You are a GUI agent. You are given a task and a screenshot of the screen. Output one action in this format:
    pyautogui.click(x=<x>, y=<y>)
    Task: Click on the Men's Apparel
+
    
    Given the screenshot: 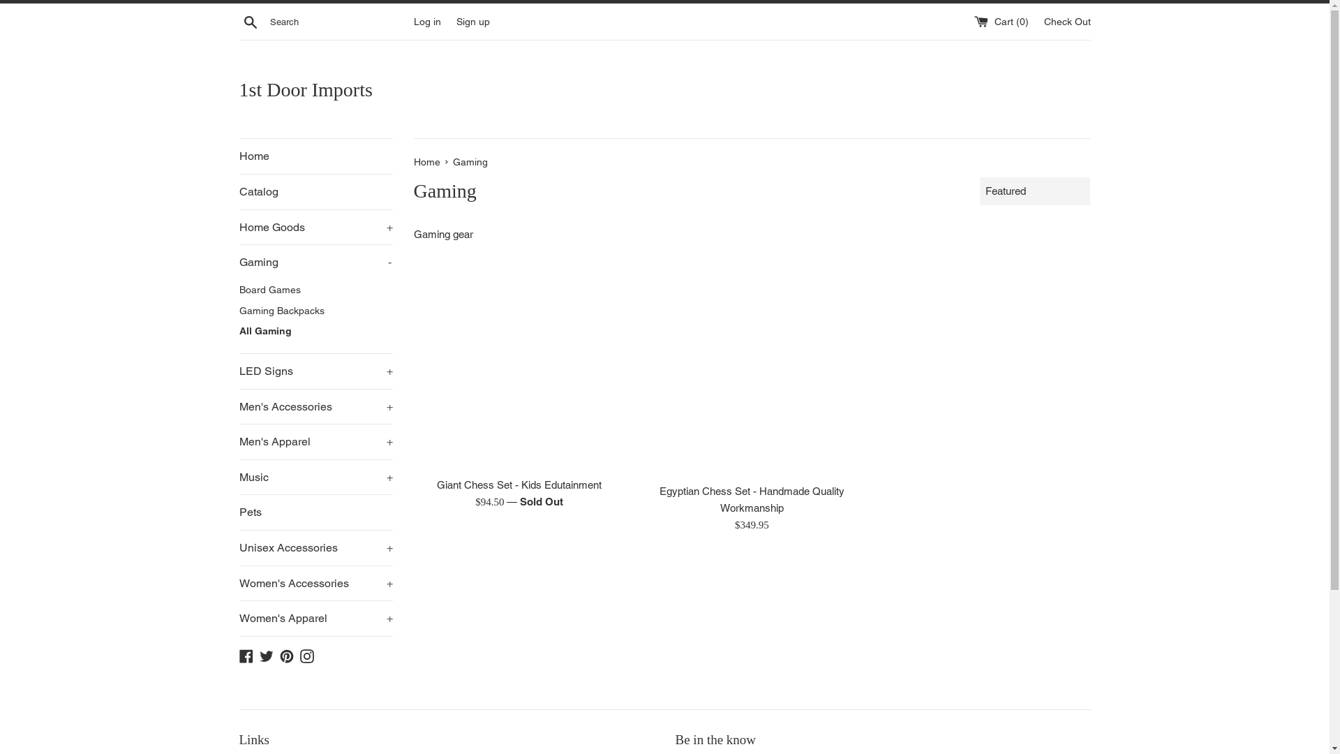 What is the action you would take?
    pyautogui.click(x=315, y=442)
    